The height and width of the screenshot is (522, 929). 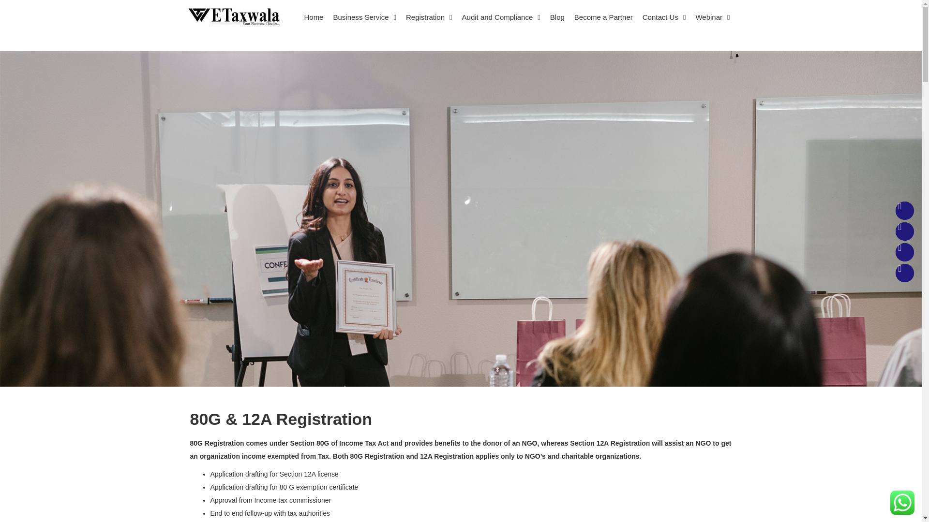 I want to click on Business Service, so click(x=364, y=17).